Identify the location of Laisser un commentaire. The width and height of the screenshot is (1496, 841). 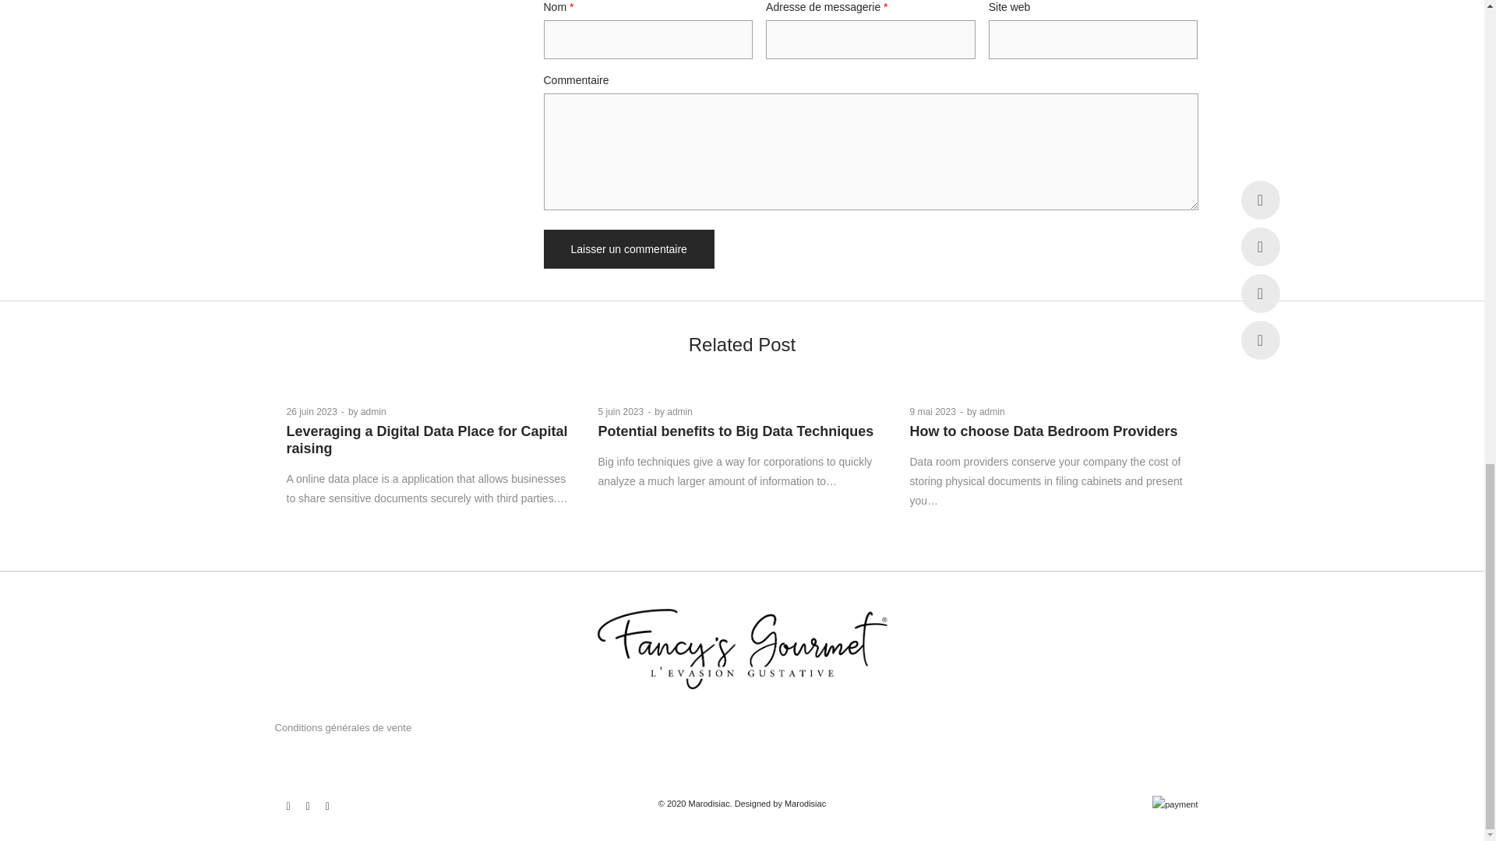
(630, 248).